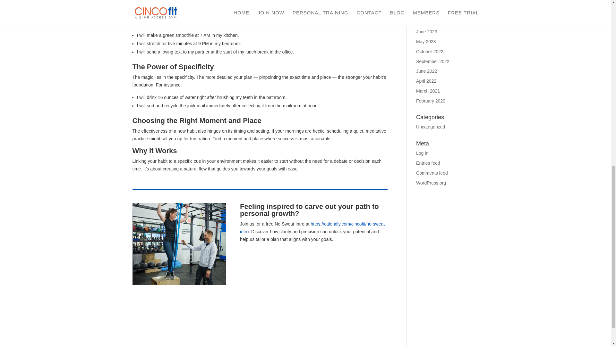 This screenshot has height=346, width=616. What do you see at coordinates (433, 3) in the screenshot?
I see `September 2023` at bounding box center [433, 3].